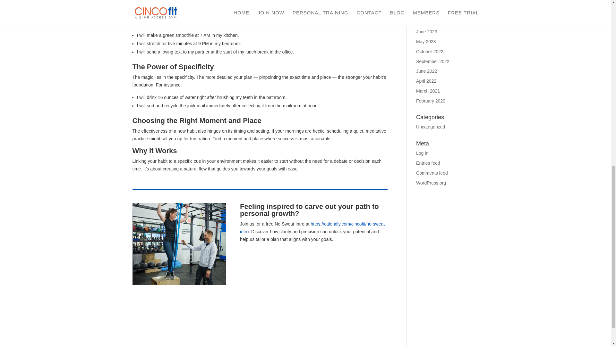 This screenshot has height=346, width=616. What do you see at coordinates (433, 3) in the screenshot?
I see `September 2023` at bounding box center [433, 3].